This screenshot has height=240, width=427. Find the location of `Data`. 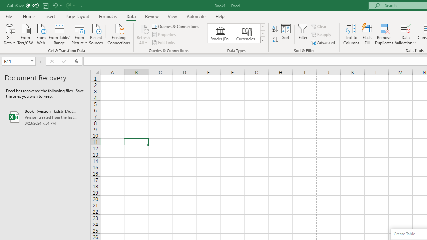

Data is located at coordinates (131, 16).